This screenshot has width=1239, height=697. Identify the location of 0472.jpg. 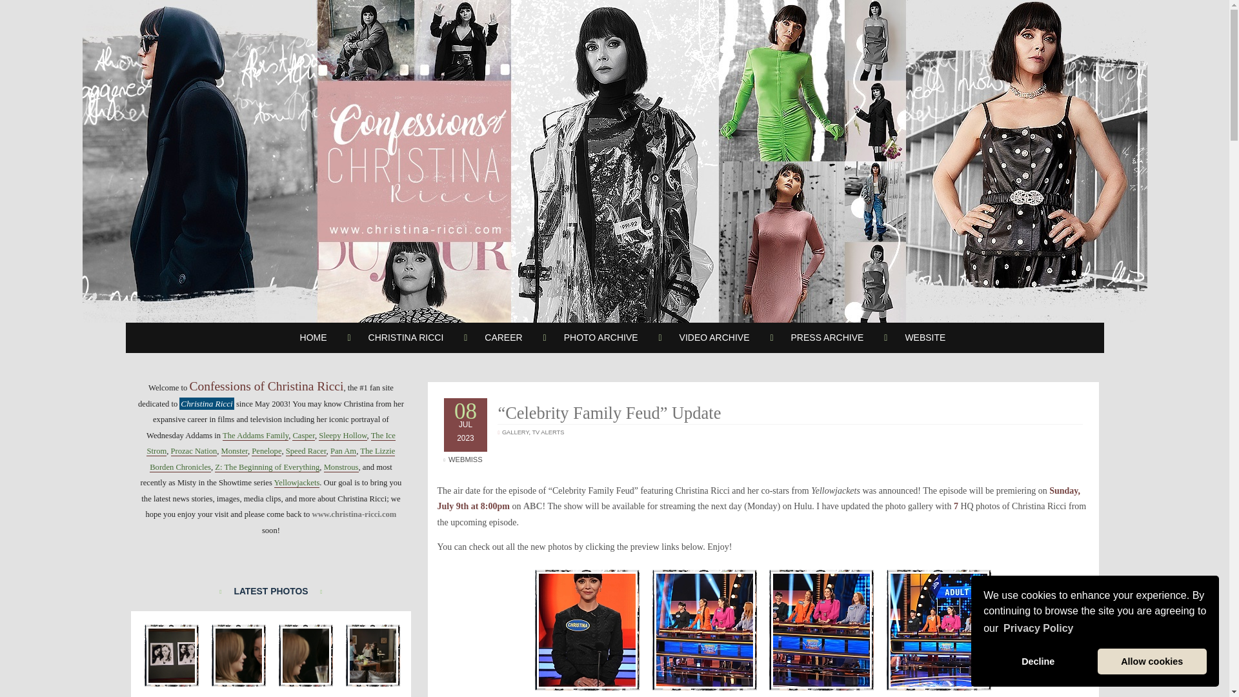
(306, 655).